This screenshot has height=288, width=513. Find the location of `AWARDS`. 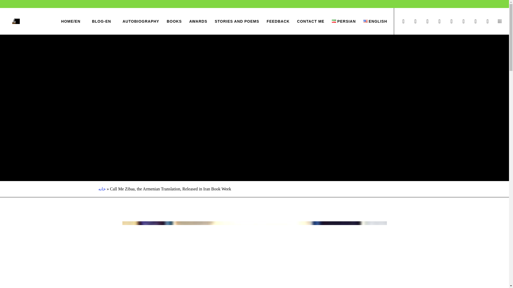

AWARDS is located at coordinates (194, 21).